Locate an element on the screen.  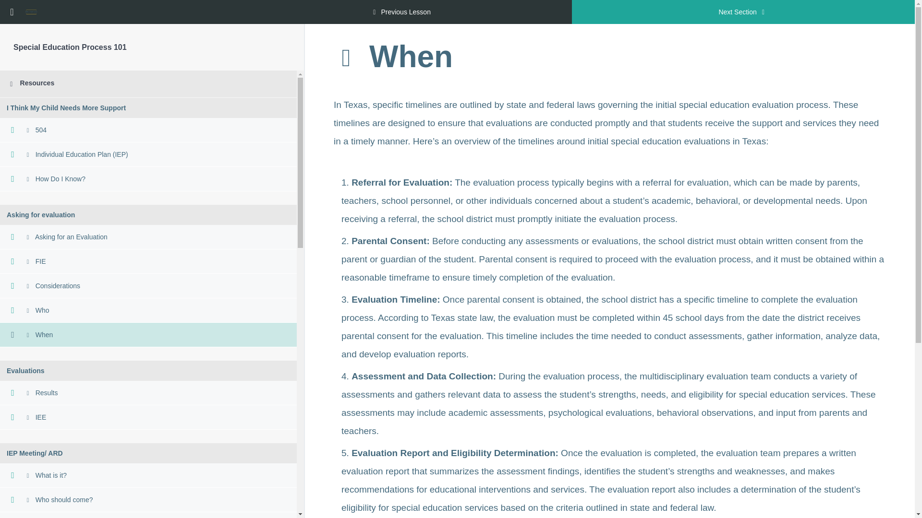
FIE is located at coordinates (148, 261).